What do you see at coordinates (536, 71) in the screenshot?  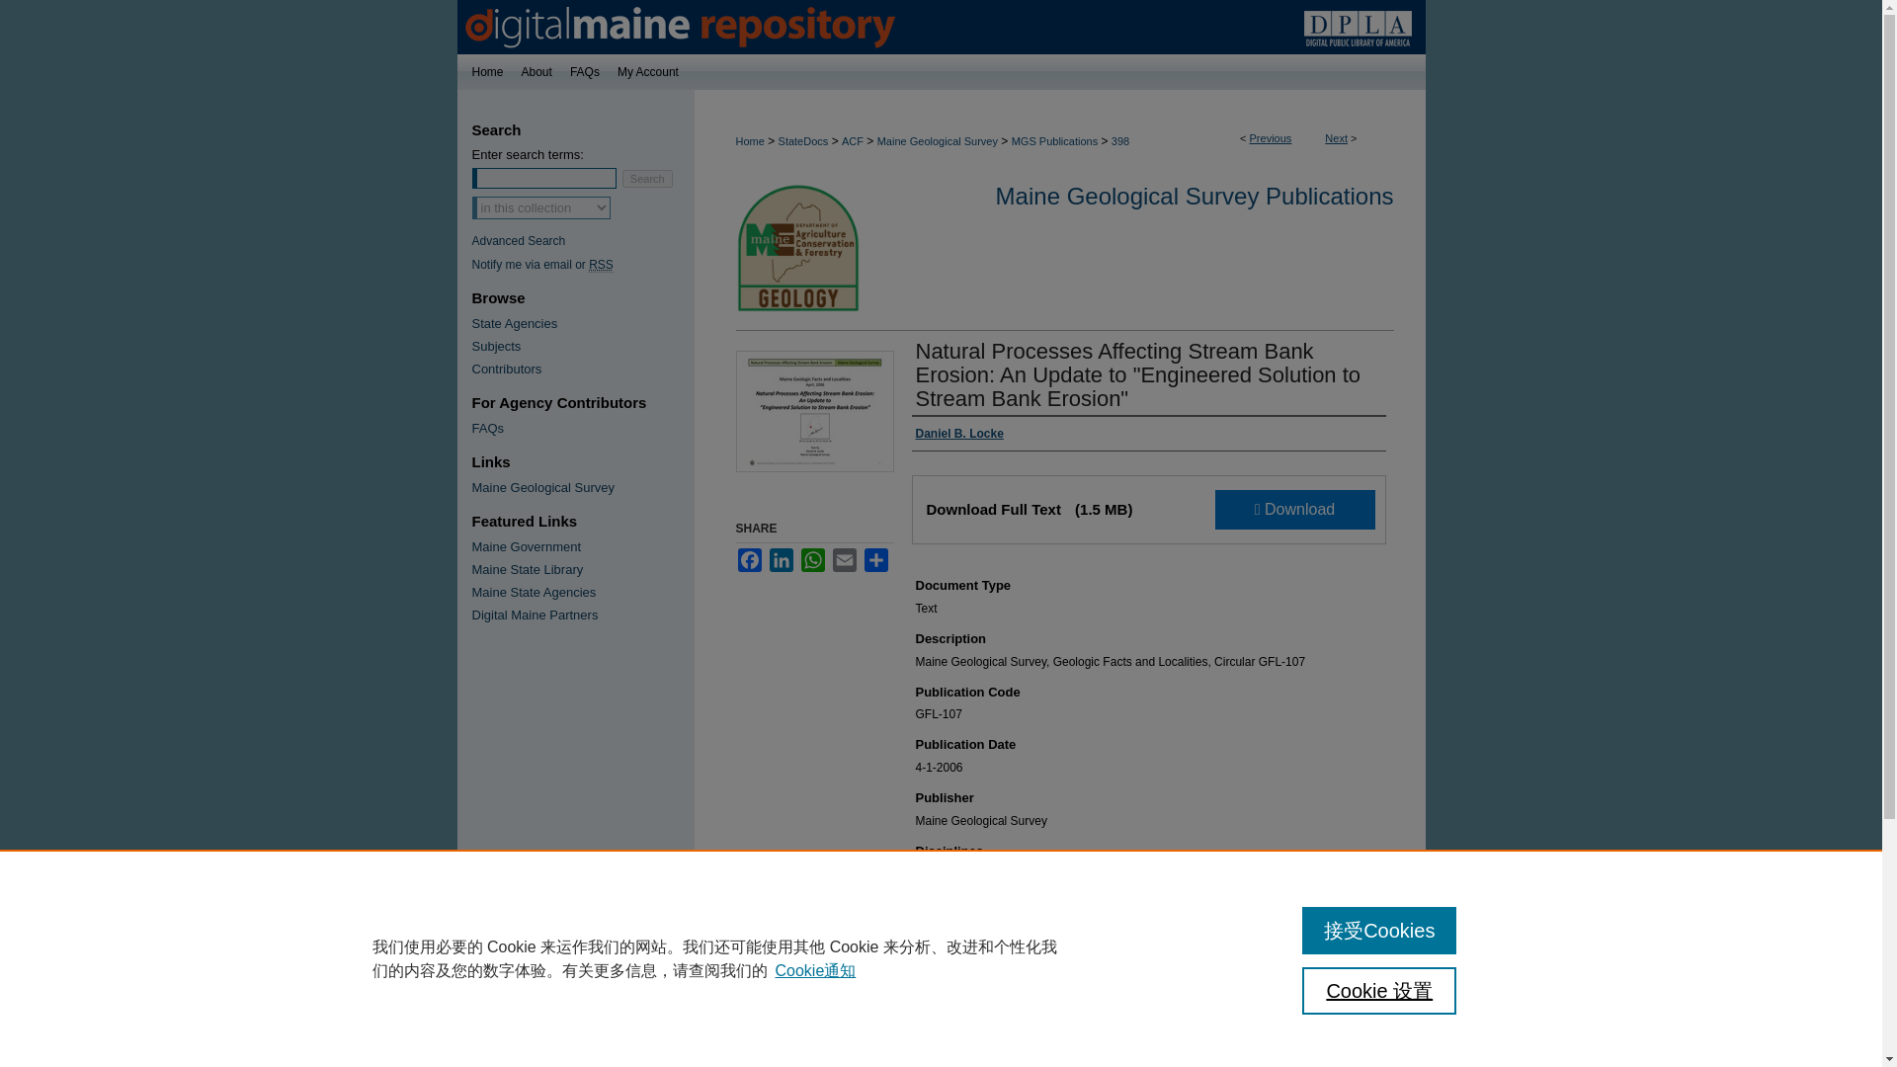 I see `About` at bounding box center [536, 71].